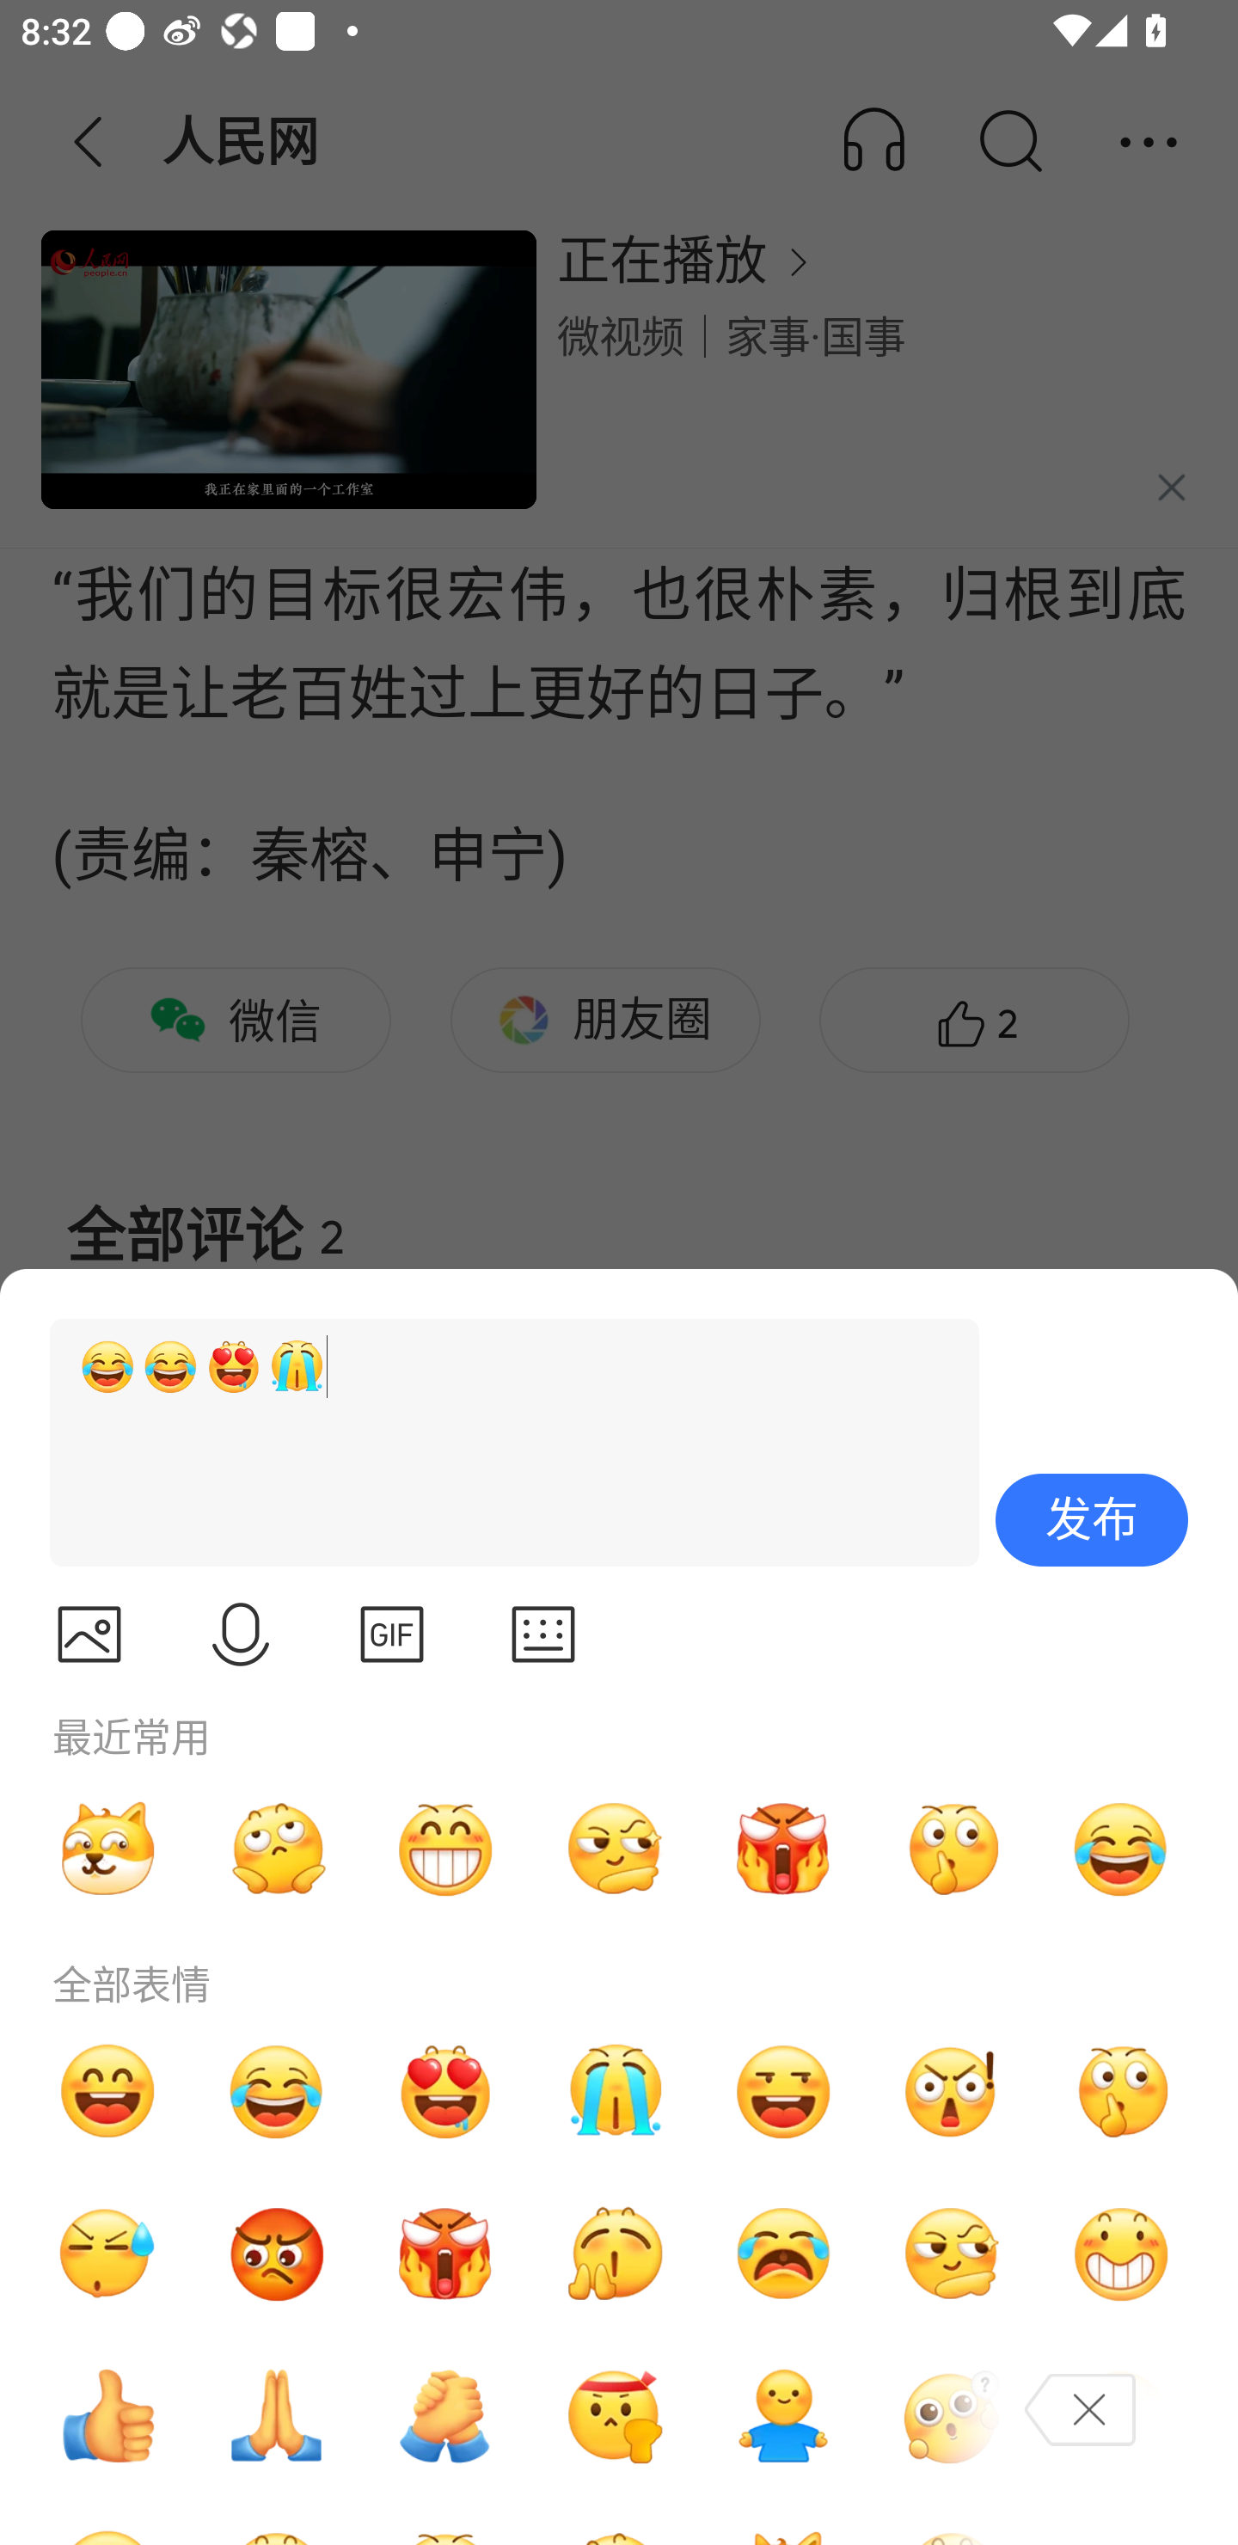 This screenshot has width=1238, height=2545. I want to click on 哭笑, so click(1121, 1849).